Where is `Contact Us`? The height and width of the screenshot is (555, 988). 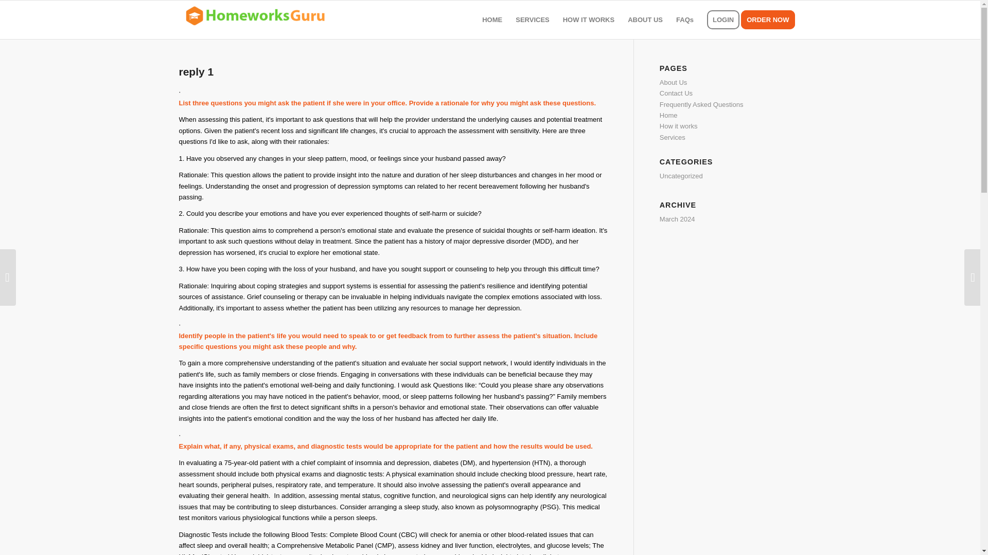
Contact Us is located at coordinates (676, 93).